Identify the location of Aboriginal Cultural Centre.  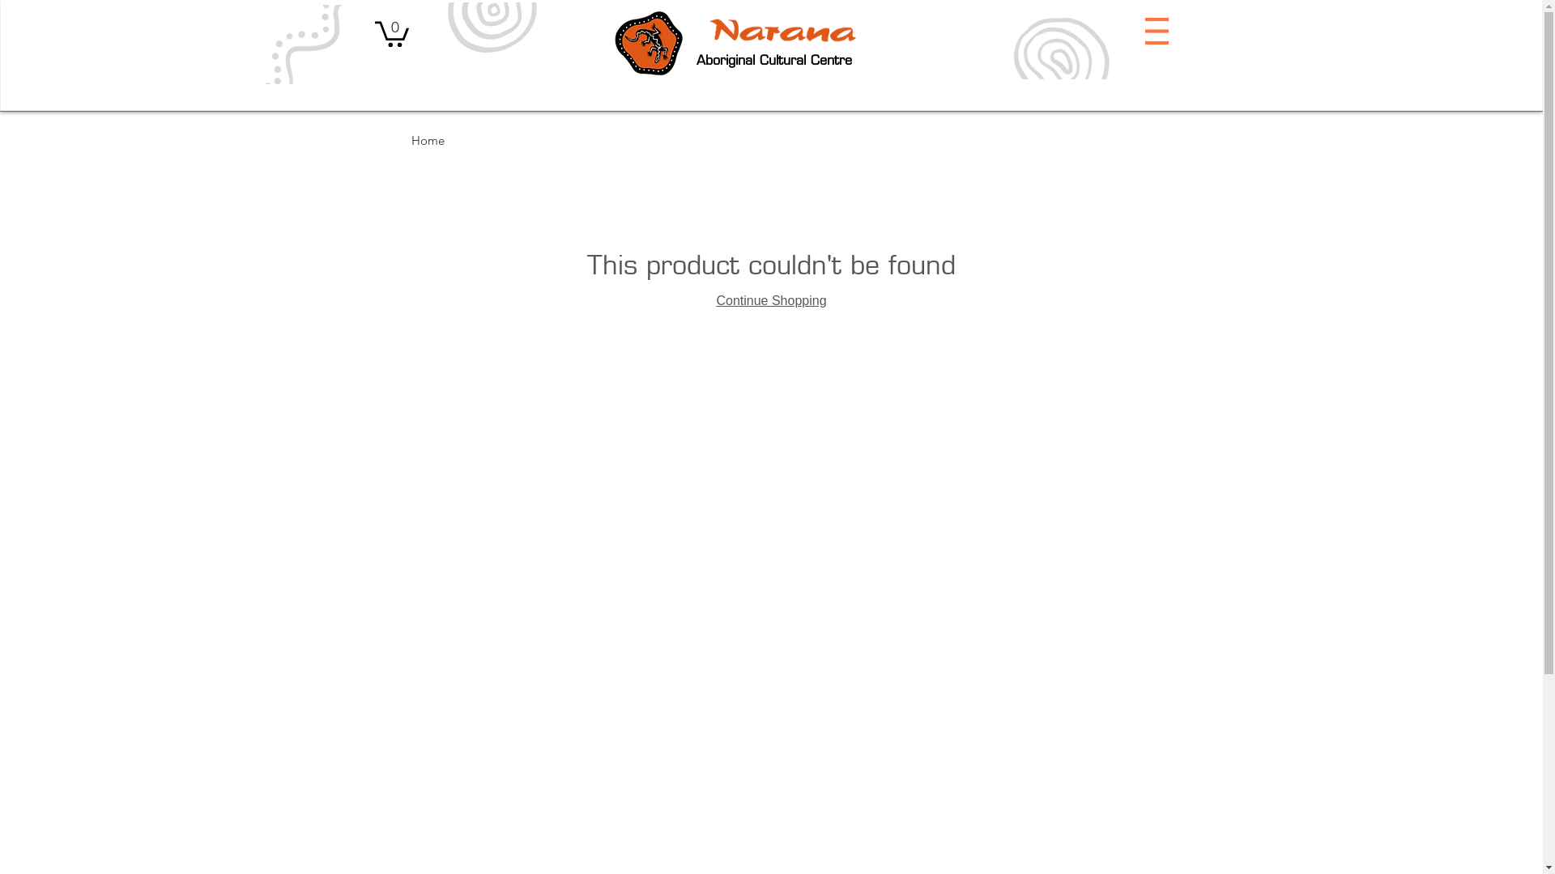
(774, 58).